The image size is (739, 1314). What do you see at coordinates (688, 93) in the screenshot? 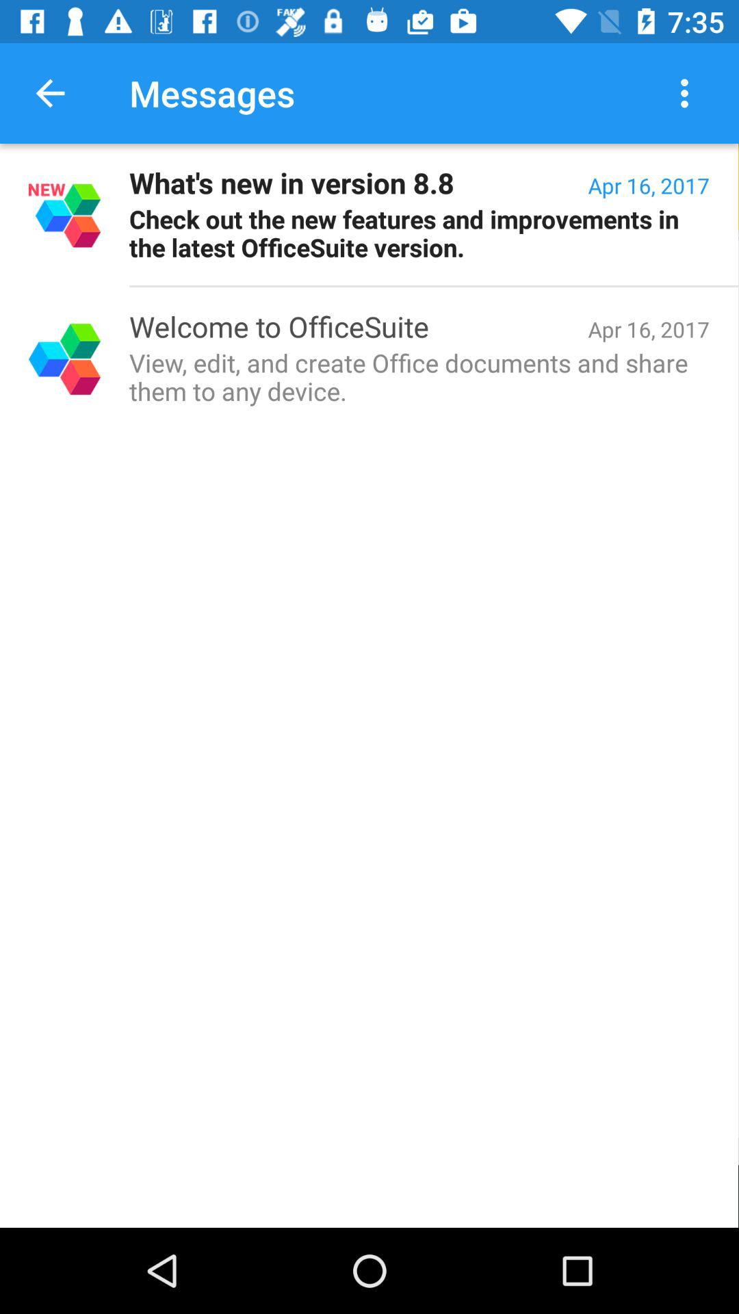
I see `open the item above apr 16, 2017` at bounding box center [688, 93].